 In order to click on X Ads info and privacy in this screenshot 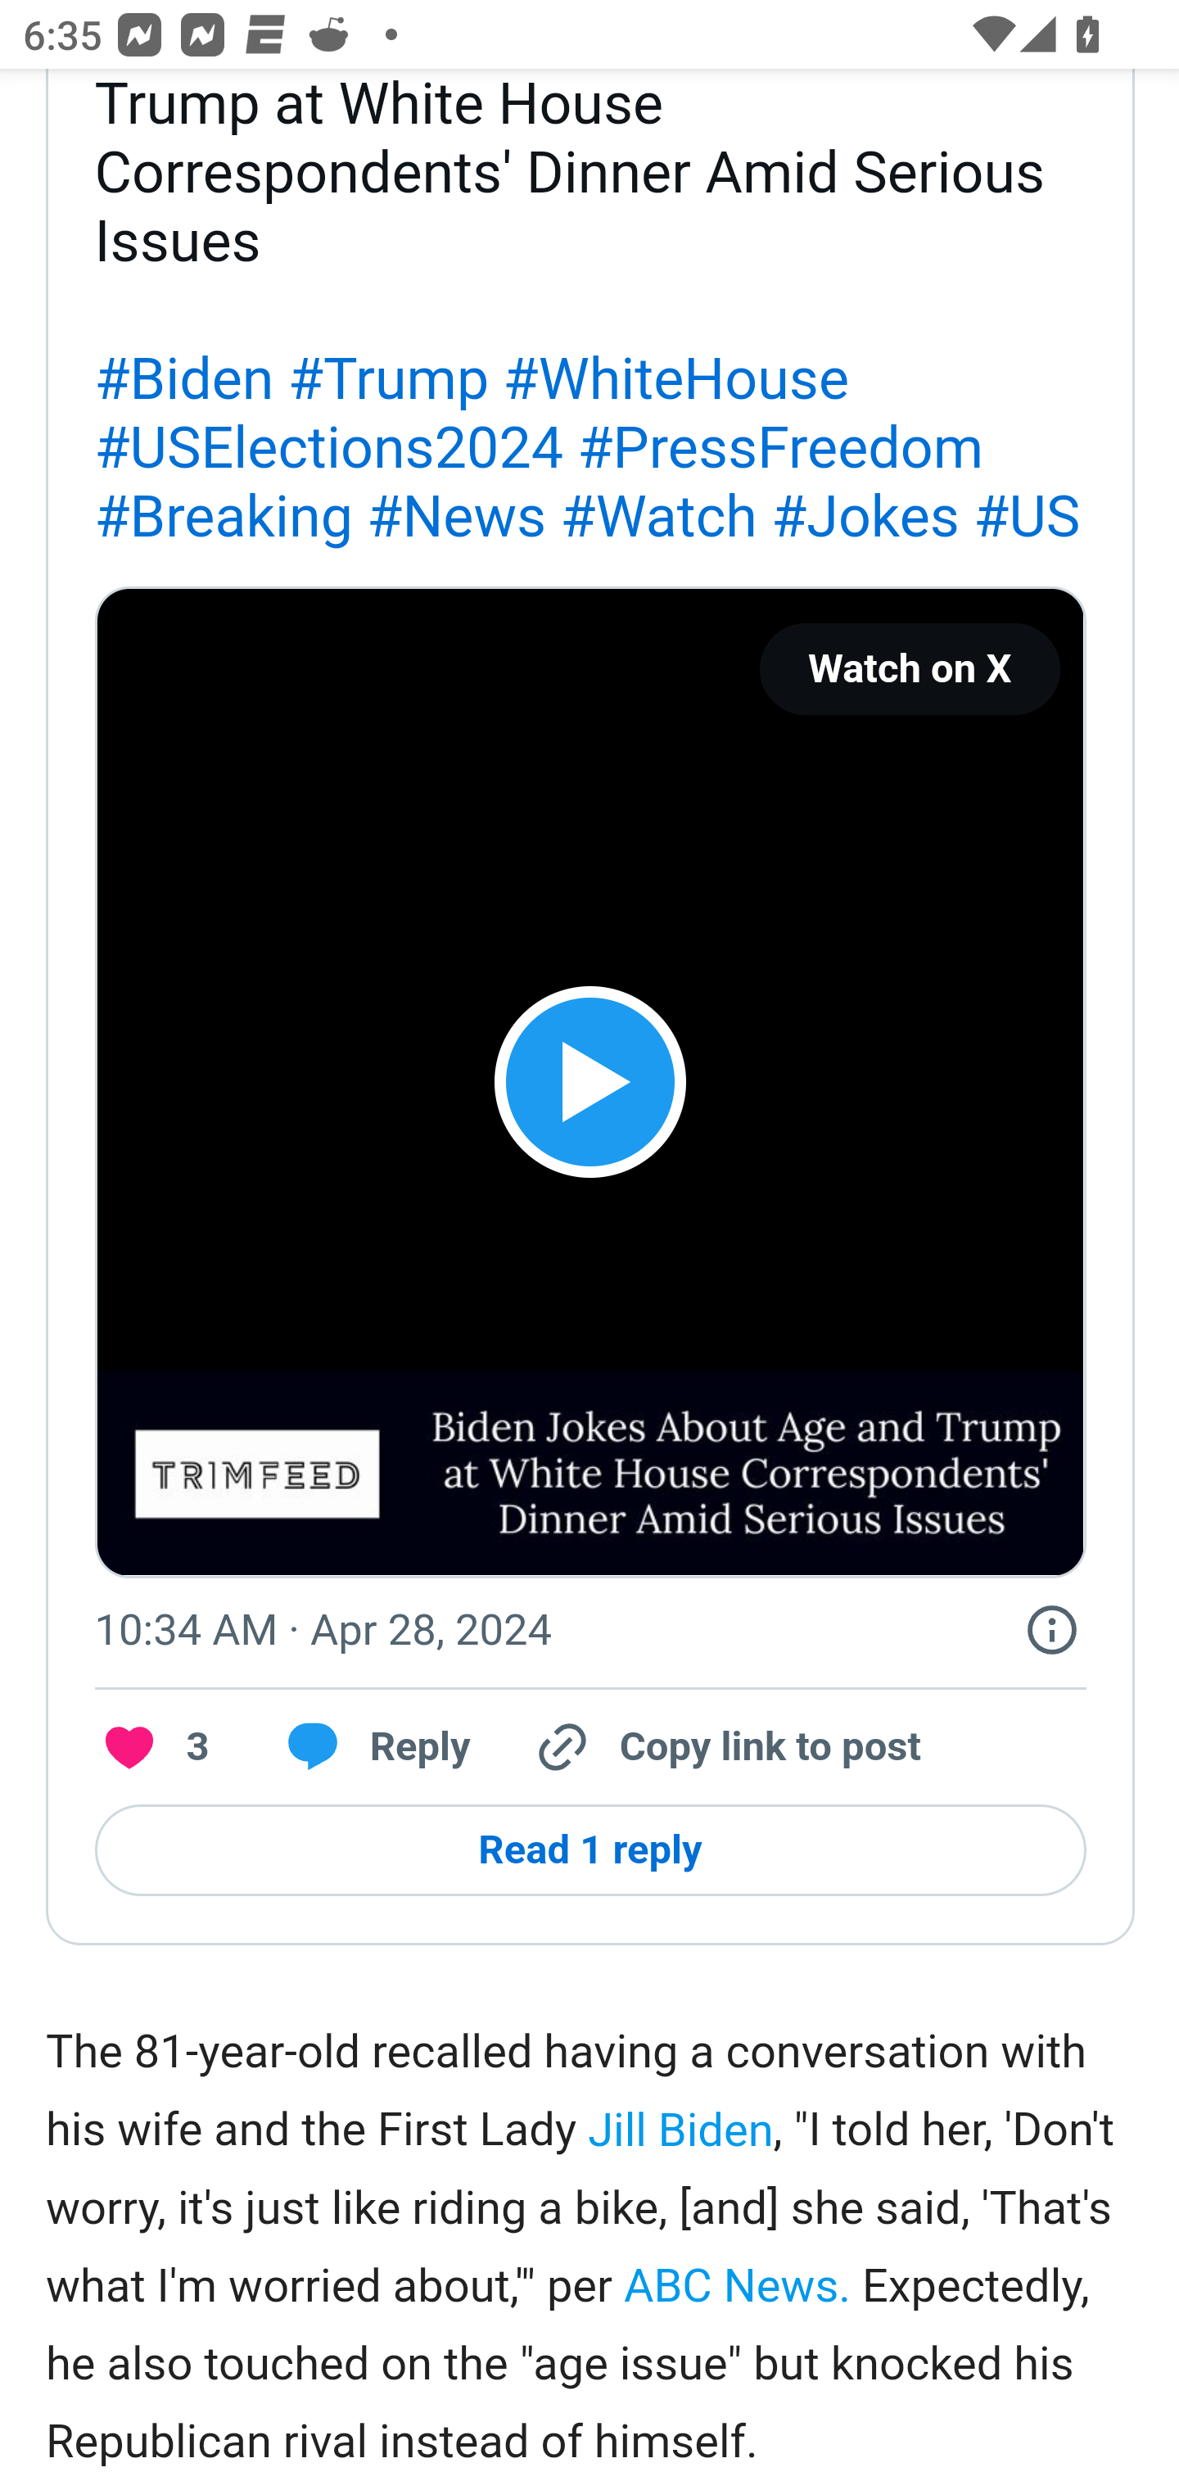, I will do `click(1051, 1629)`.